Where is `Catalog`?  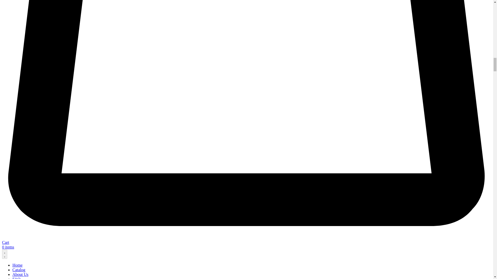
Catalog is located at coordinates (19, 270).